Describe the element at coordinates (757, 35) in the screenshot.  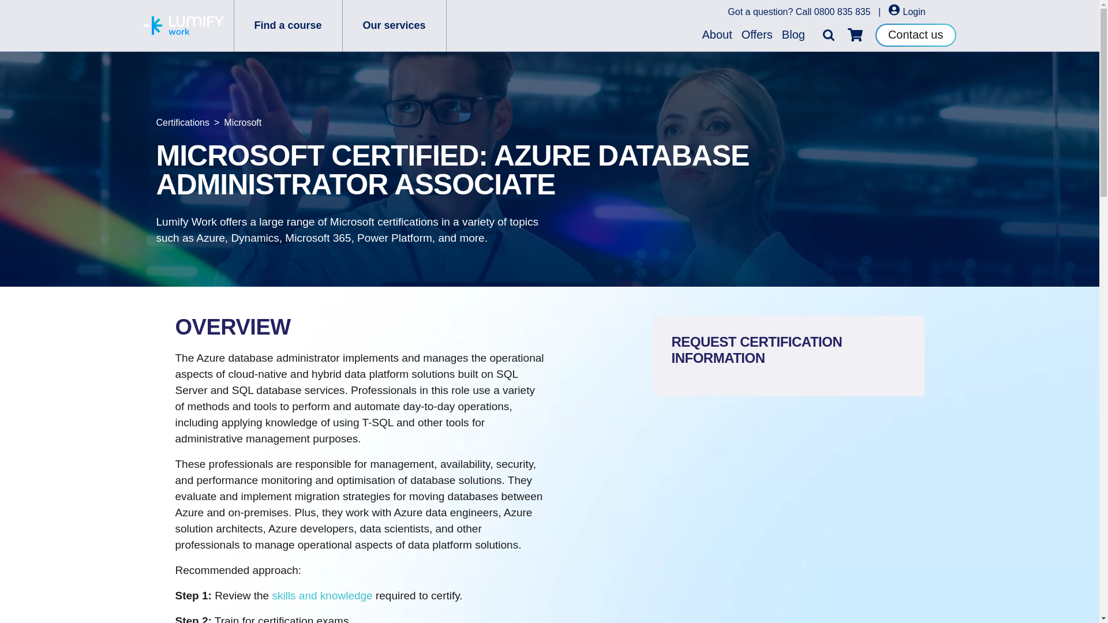
I see `Offers` at that location.